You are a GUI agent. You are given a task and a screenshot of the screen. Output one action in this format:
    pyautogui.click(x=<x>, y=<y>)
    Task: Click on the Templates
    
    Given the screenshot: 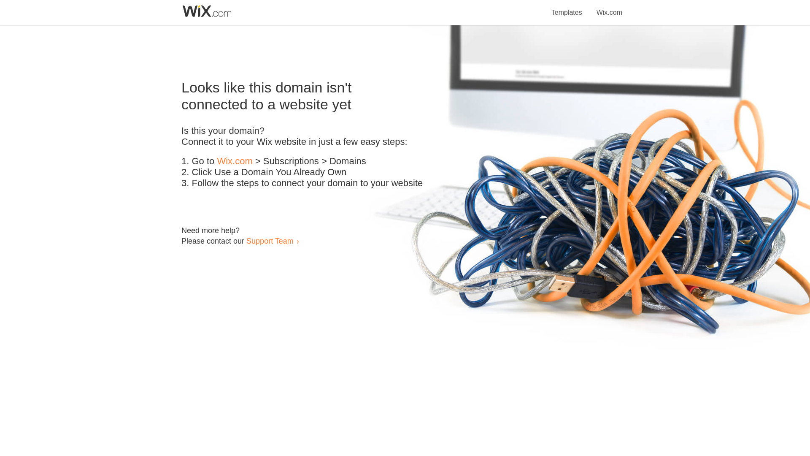 What is the action you would take?
    pyautogui.click(x=567, y=8)
    